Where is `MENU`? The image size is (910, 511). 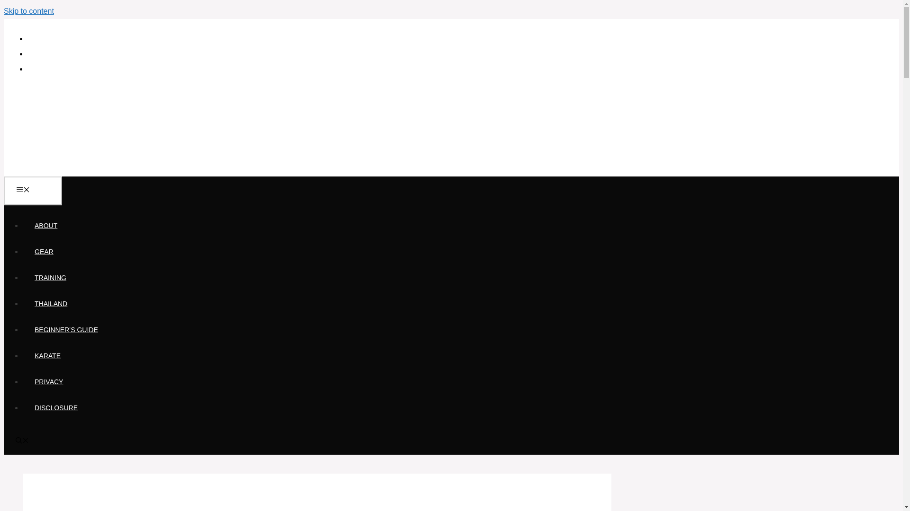 MENU is located at coordinates (32, 191).